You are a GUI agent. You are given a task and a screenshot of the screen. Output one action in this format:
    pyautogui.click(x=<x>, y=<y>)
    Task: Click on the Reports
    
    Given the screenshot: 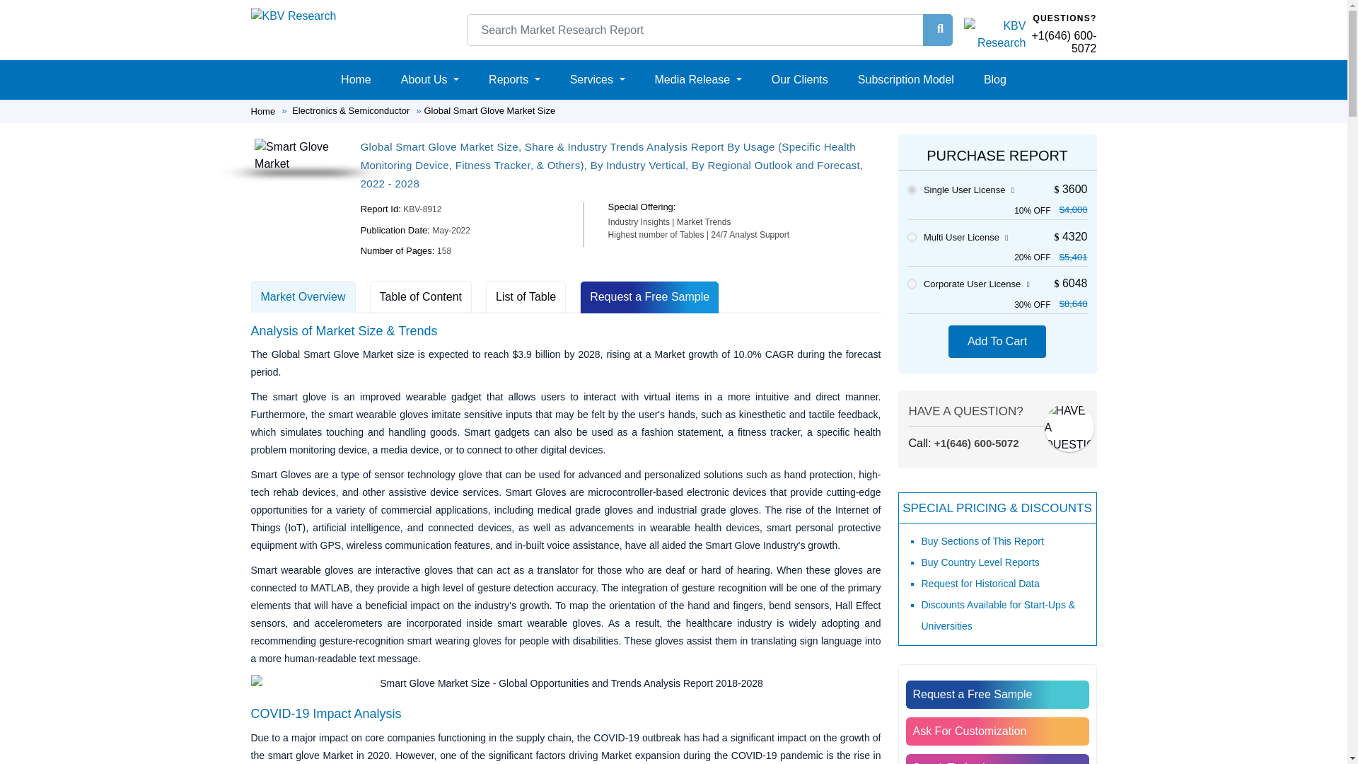 What is the action you would take?
    pyautogui.click(x=514, y=79)
    